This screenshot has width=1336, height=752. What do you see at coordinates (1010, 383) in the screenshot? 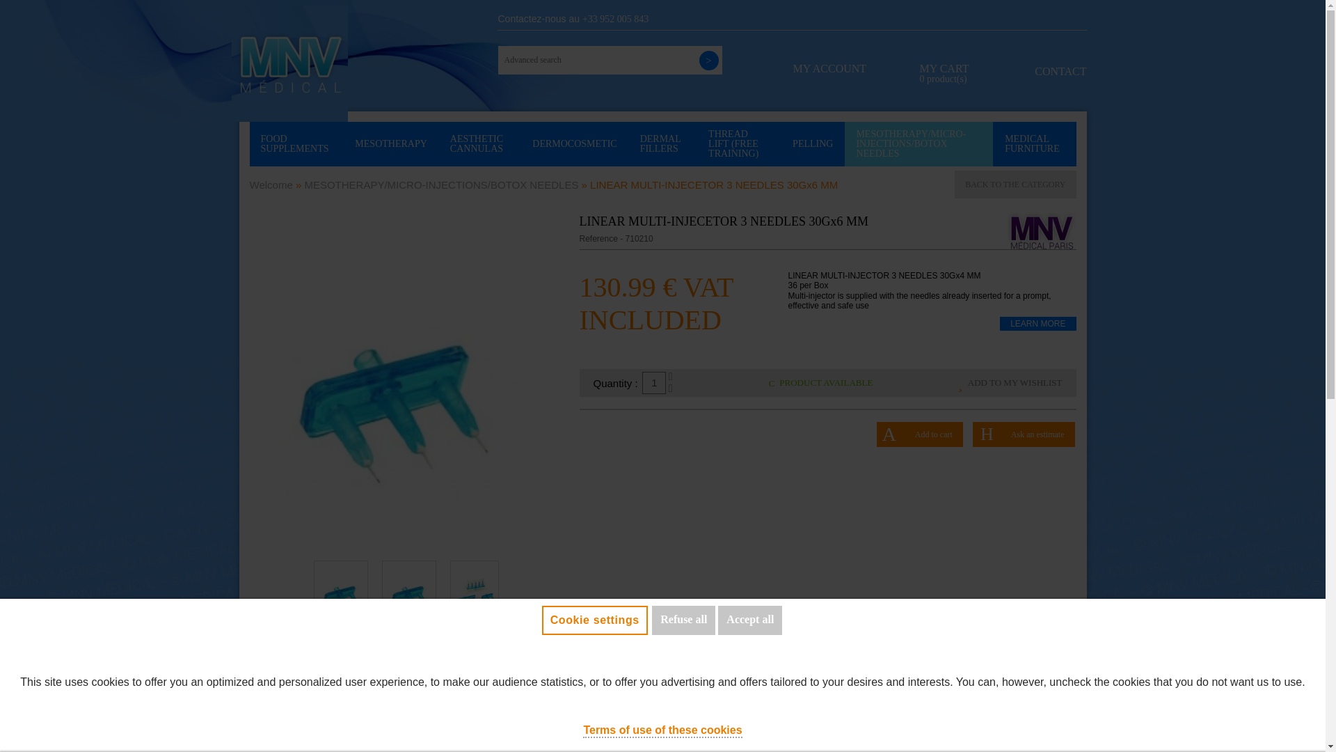
I see `Add to my wishlist` at bounding box center [1010, 383].